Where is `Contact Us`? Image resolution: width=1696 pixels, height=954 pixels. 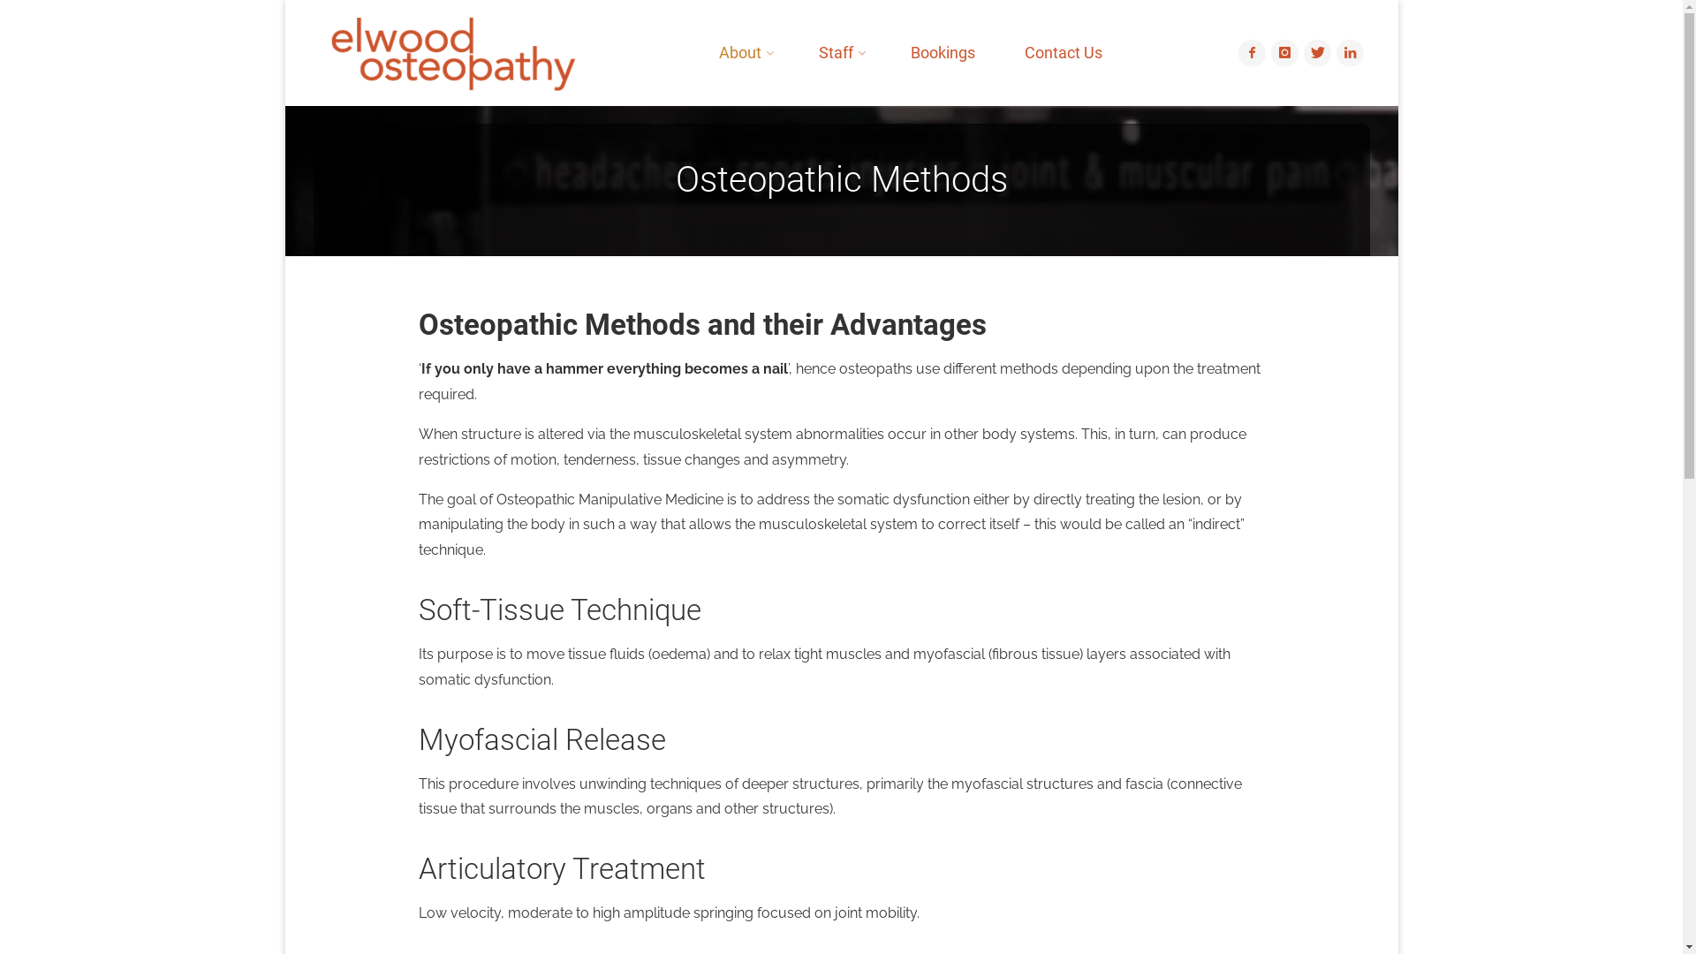
Contact Us is located at coordinates (1064, 53).